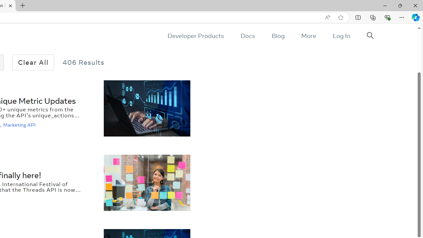 The height and width of the screenshot is (238, 423). I want to click on Docs, so click(248, 36).